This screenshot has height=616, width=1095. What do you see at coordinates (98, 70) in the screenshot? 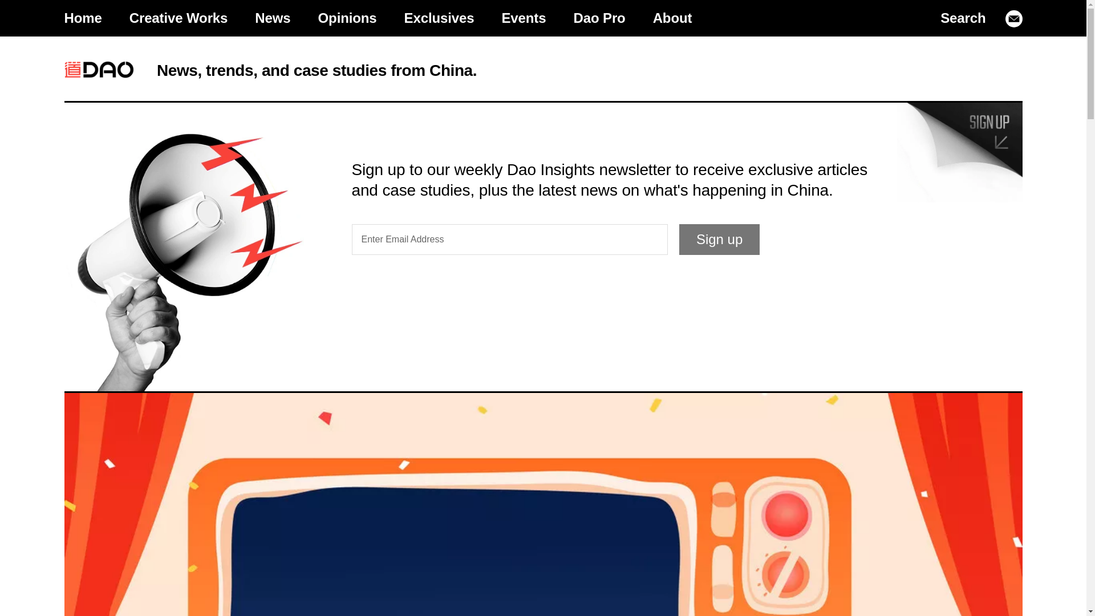
I see `Dao Insights` at bounding box center [98, 70].